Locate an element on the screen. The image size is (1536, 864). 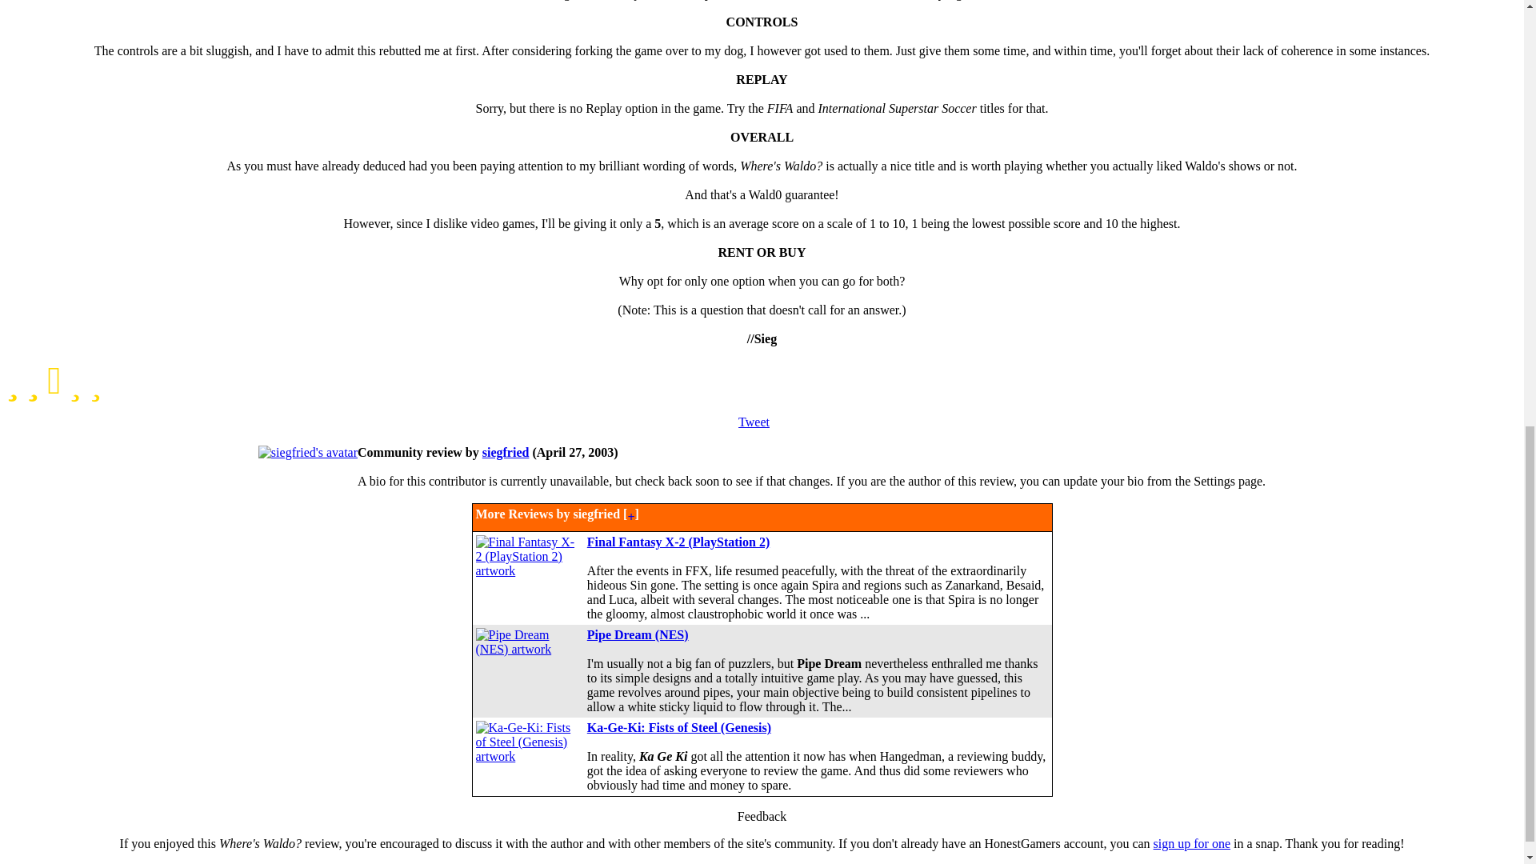
Tweet is located at coordinates (754, 422).